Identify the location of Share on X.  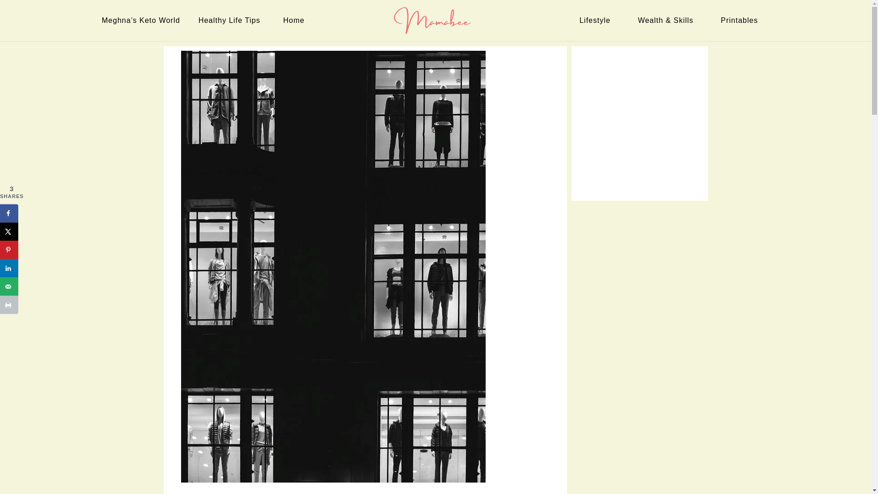
(9, 231).